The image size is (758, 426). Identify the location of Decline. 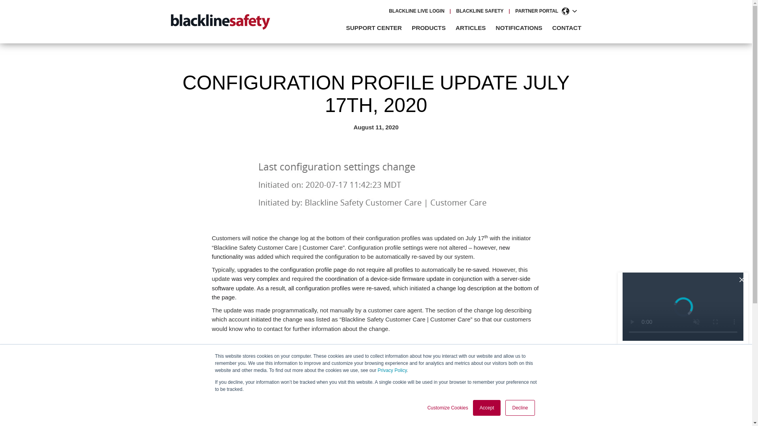
(520, 408).